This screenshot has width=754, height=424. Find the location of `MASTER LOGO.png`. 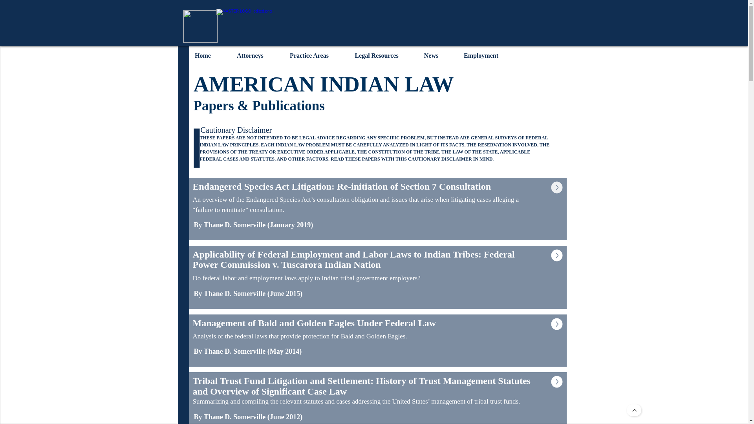

MASTER LOGO.png is located at coordinates (377, 27).